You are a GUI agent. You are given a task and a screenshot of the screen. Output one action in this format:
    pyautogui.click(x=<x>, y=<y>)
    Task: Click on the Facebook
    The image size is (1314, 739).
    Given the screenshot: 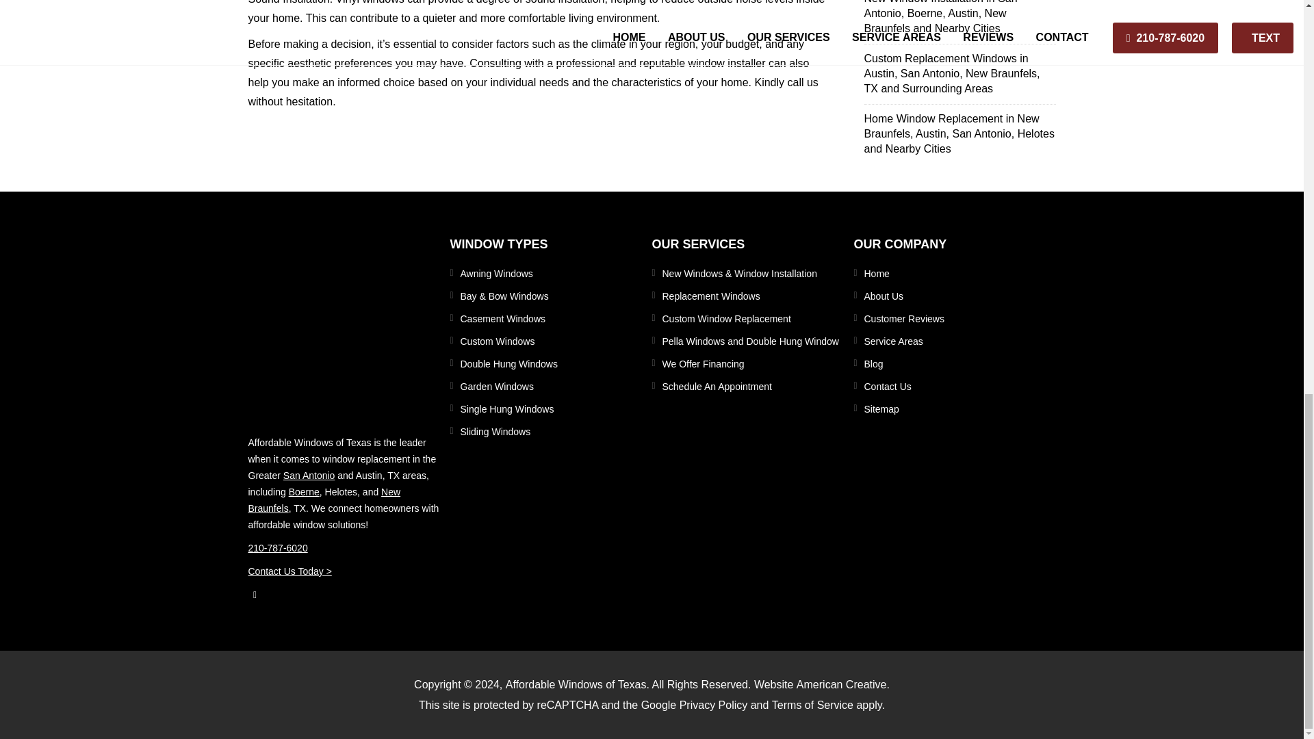 What is the action you would take?
    pyautogui.click(x=344, y=595)
    